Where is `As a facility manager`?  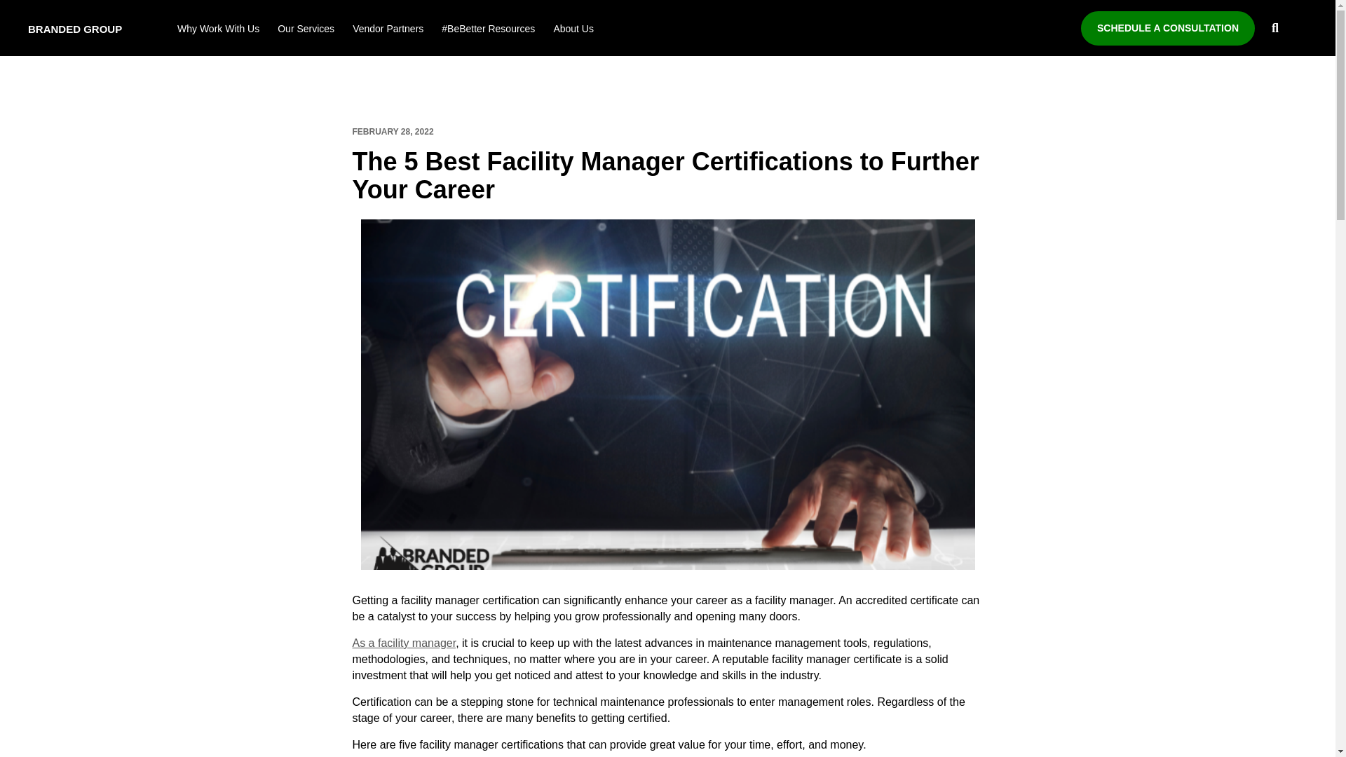 As a facility manager is located at coordinates (404, 643).